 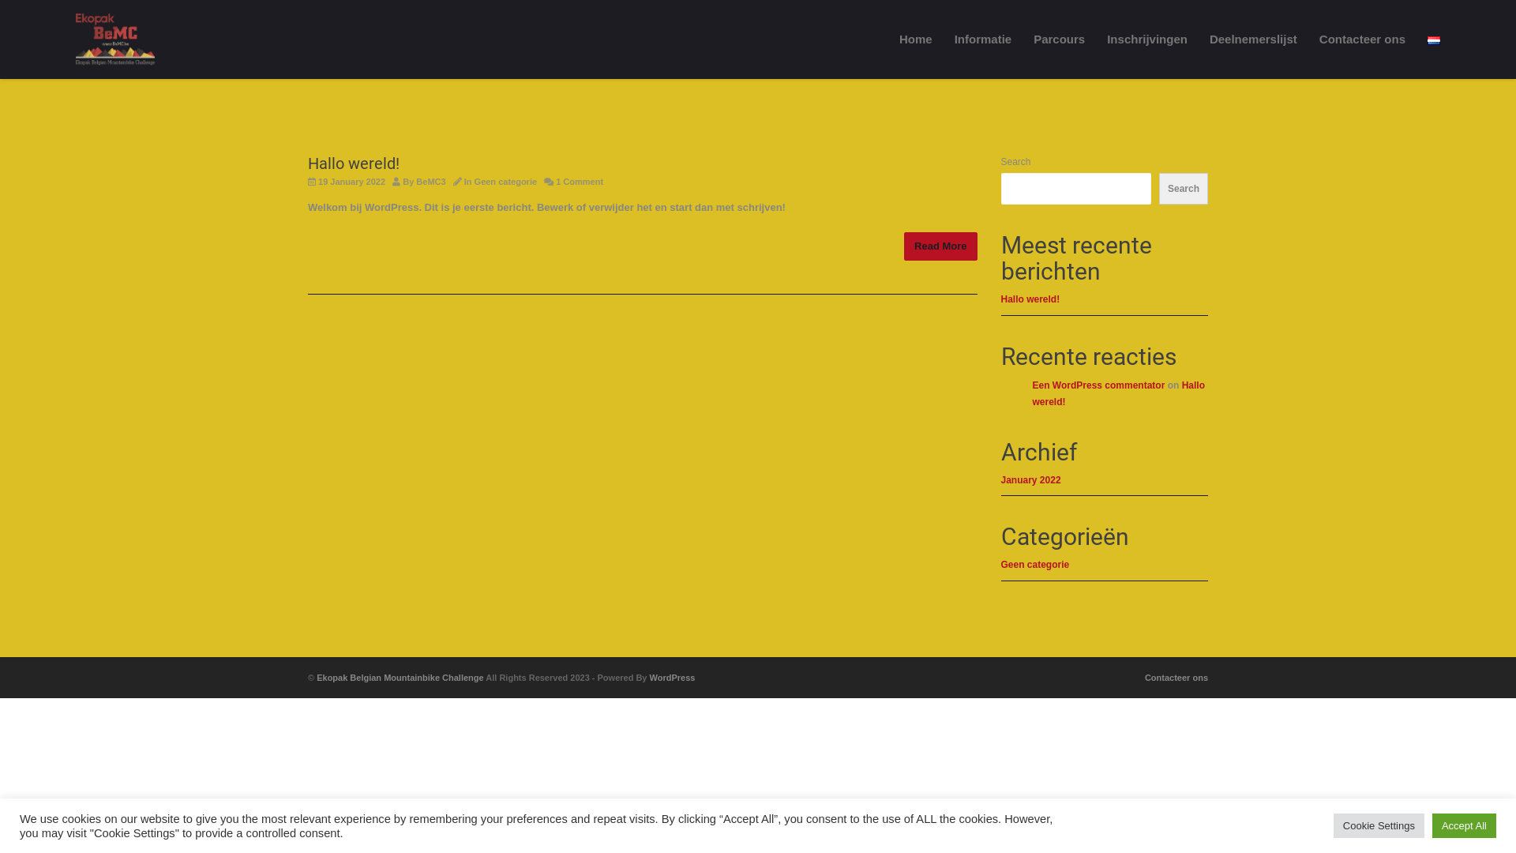 What do you see at coordinates (1031, 480) in the screenshot?
I see `January 2022` at bounding box center [1031, 480].